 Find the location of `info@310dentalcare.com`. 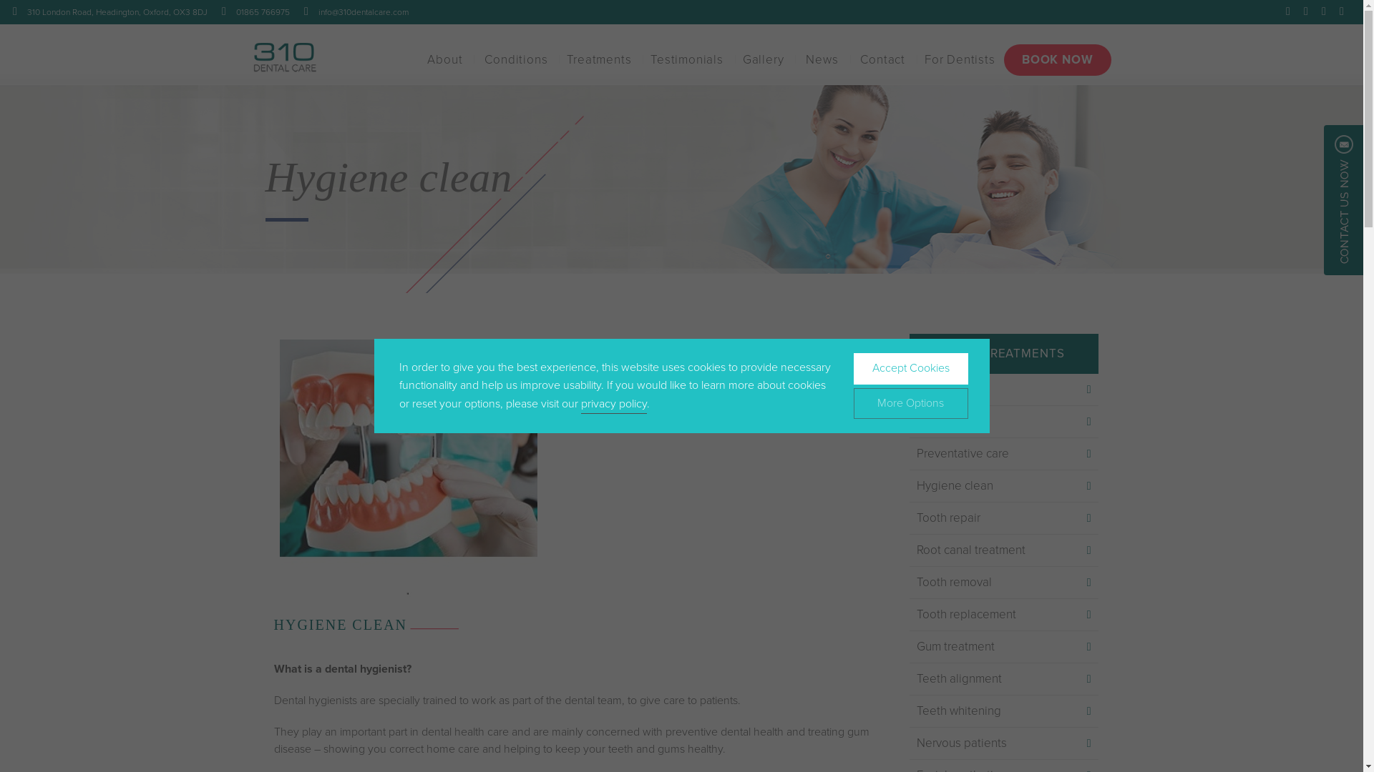

info@310dentalcare.com is located at coordinates (364, 12).